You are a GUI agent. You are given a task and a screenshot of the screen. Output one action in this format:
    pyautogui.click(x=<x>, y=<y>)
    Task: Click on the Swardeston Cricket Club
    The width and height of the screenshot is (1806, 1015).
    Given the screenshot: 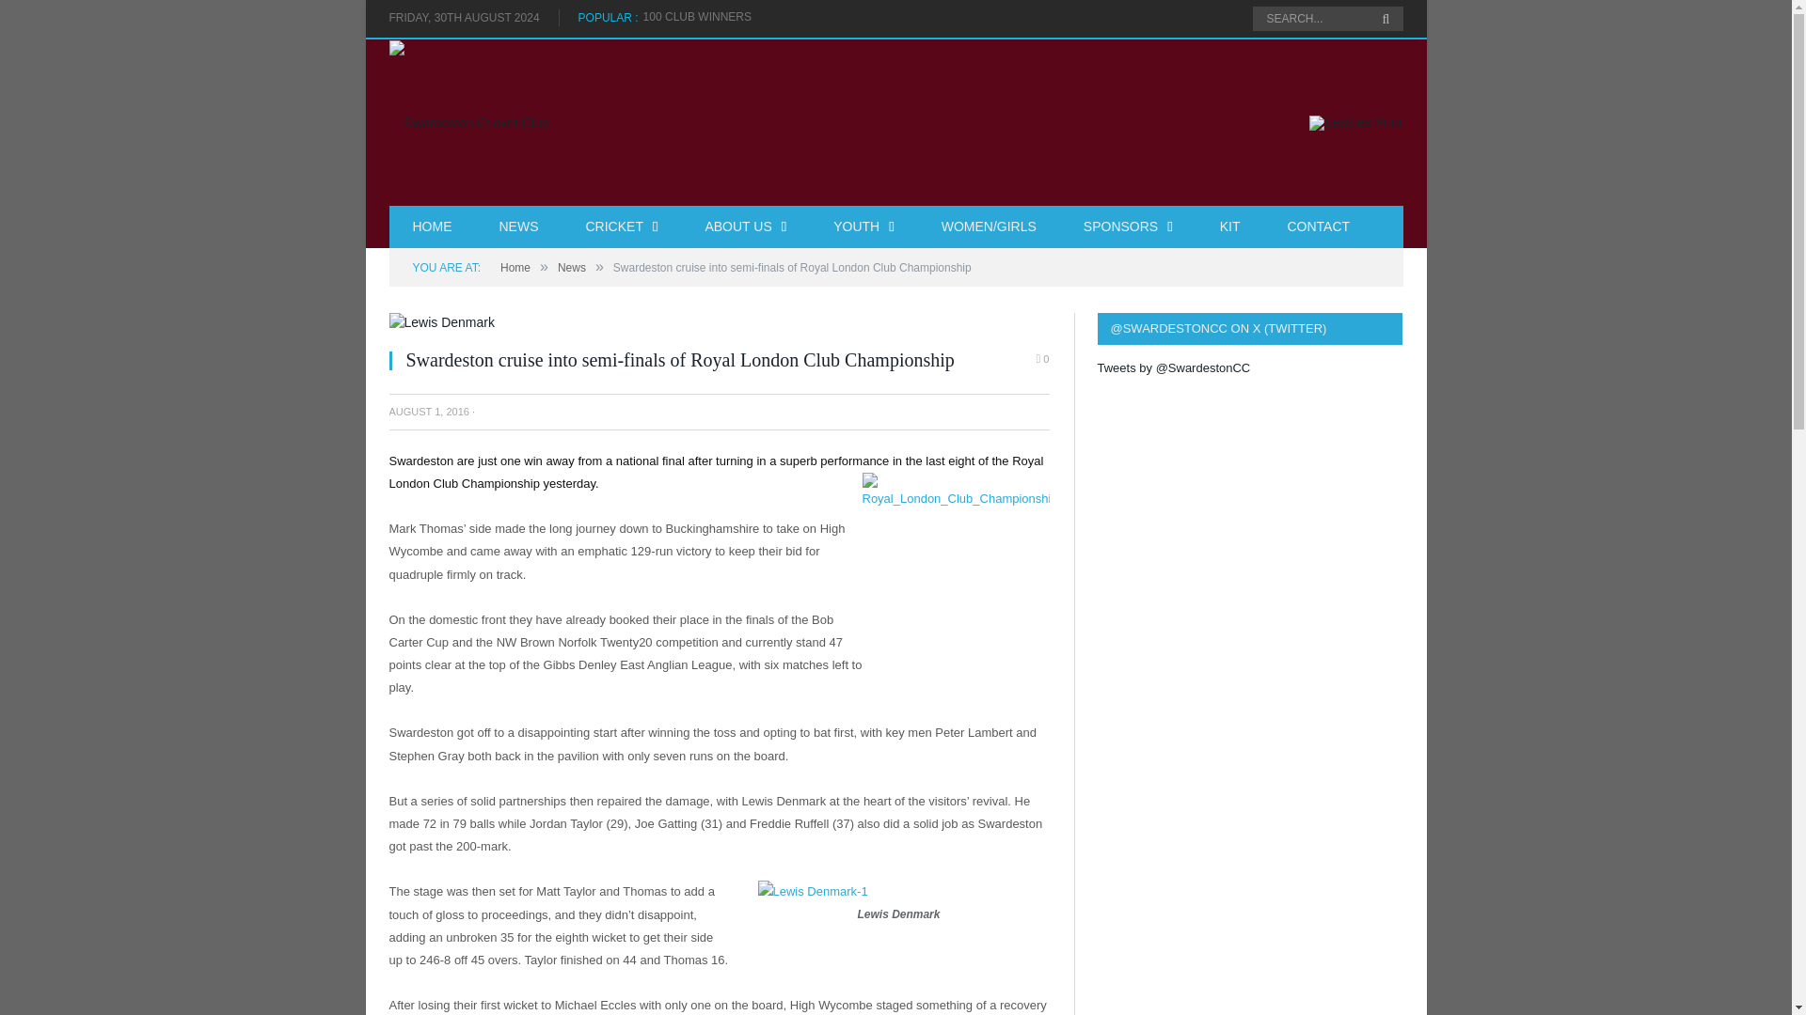 What is the action you would take?
    pyautogui.click(x=468, y=122)
    